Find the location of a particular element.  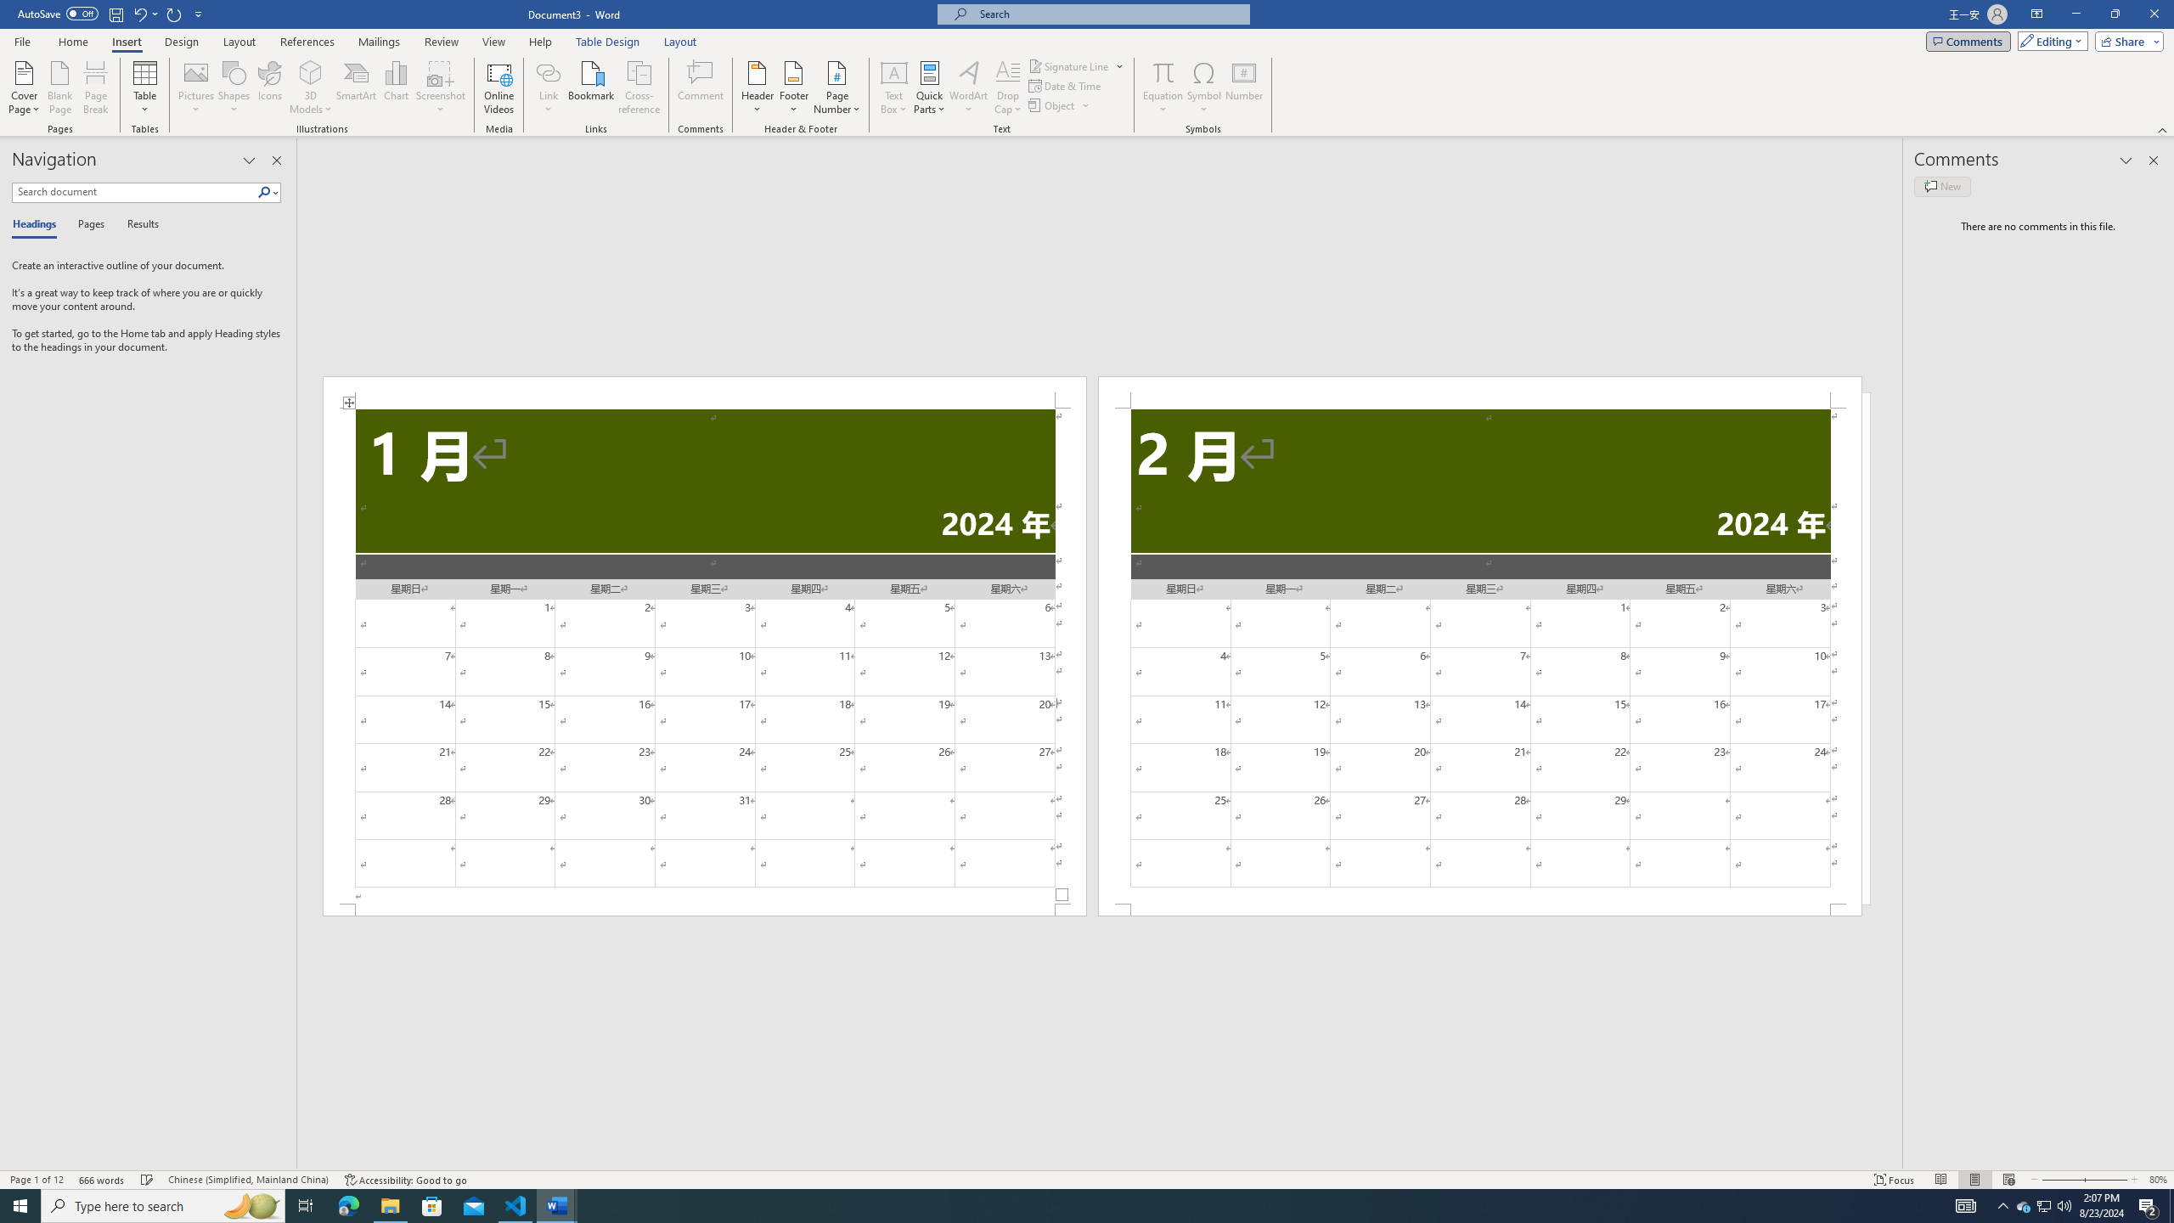

Accessibility Checker Accessibility: Good to go is located at coordinates (405, 1180).